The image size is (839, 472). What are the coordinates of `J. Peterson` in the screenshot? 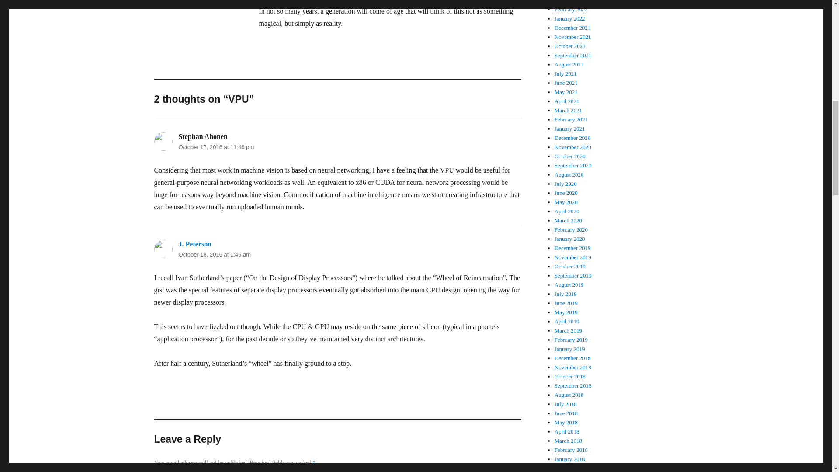 It's located at (194, 244).